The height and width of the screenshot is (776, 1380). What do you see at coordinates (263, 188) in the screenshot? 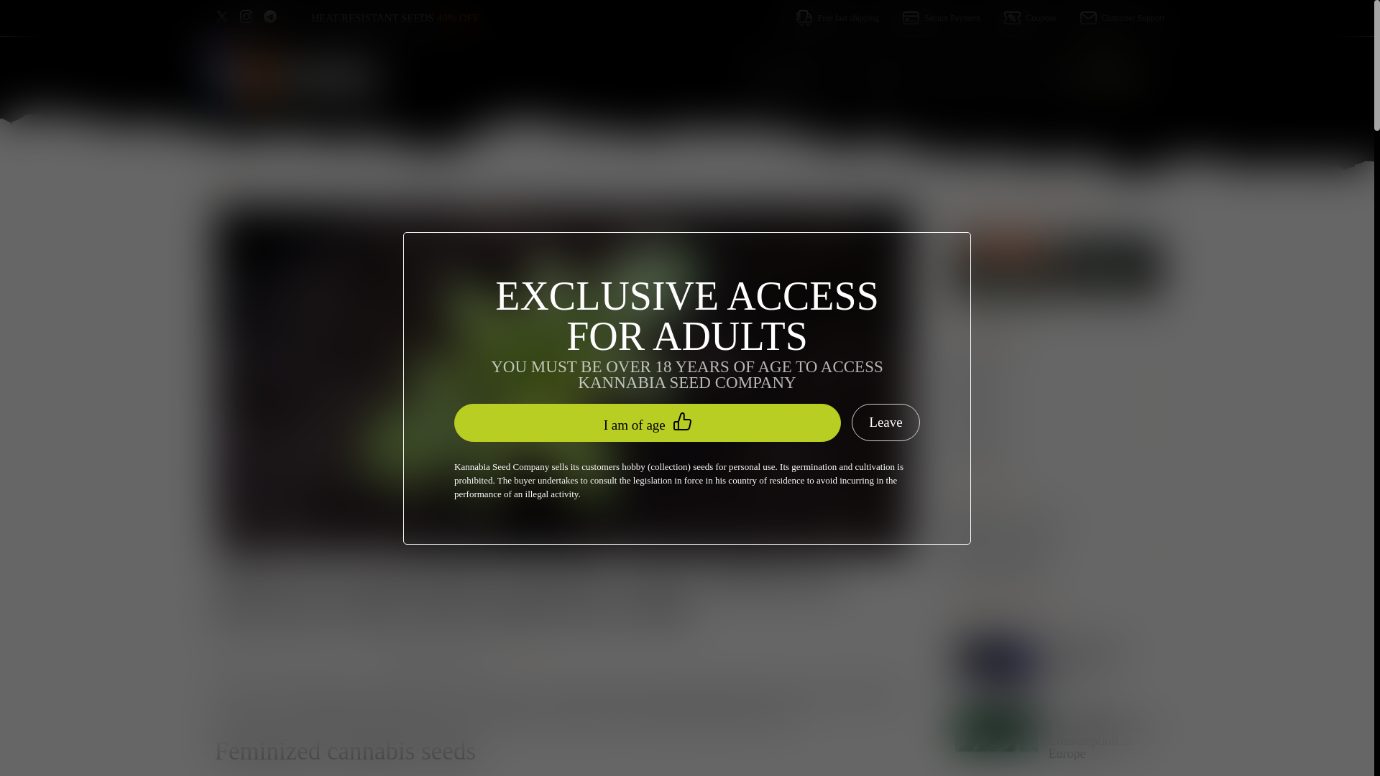
I see `Home` at bounding box center [263, 188].